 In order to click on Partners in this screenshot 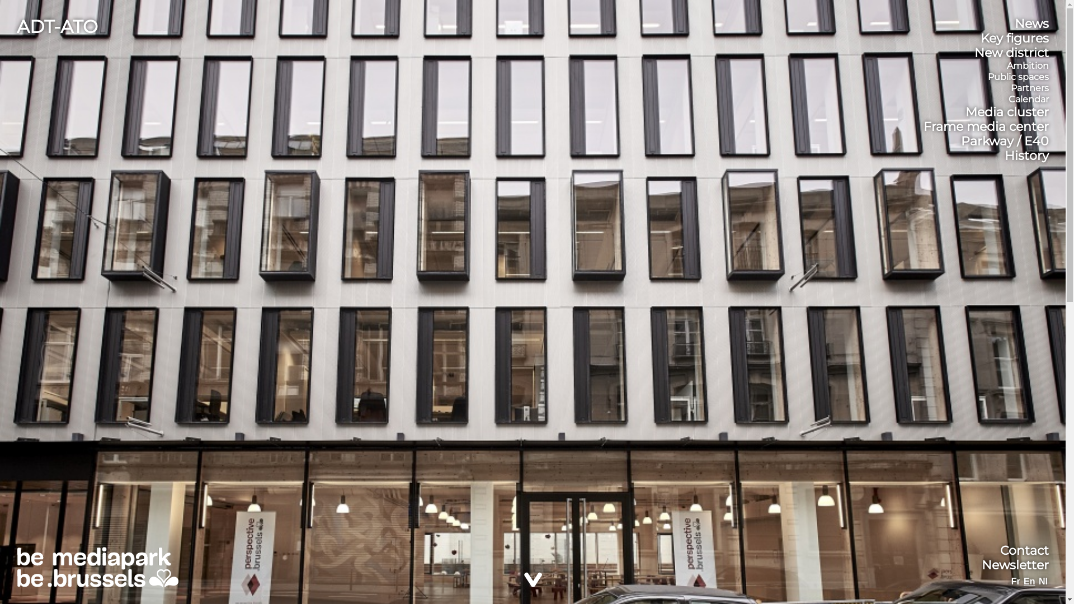, I will do `click(1030, 88)`.